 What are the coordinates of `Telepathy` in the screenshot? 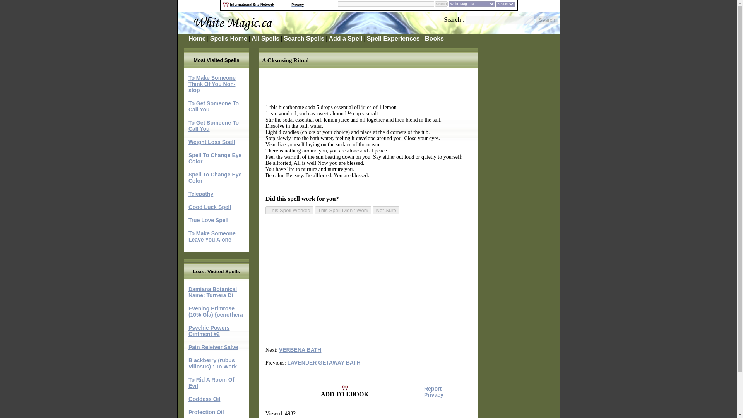 It's located at (201, 194).